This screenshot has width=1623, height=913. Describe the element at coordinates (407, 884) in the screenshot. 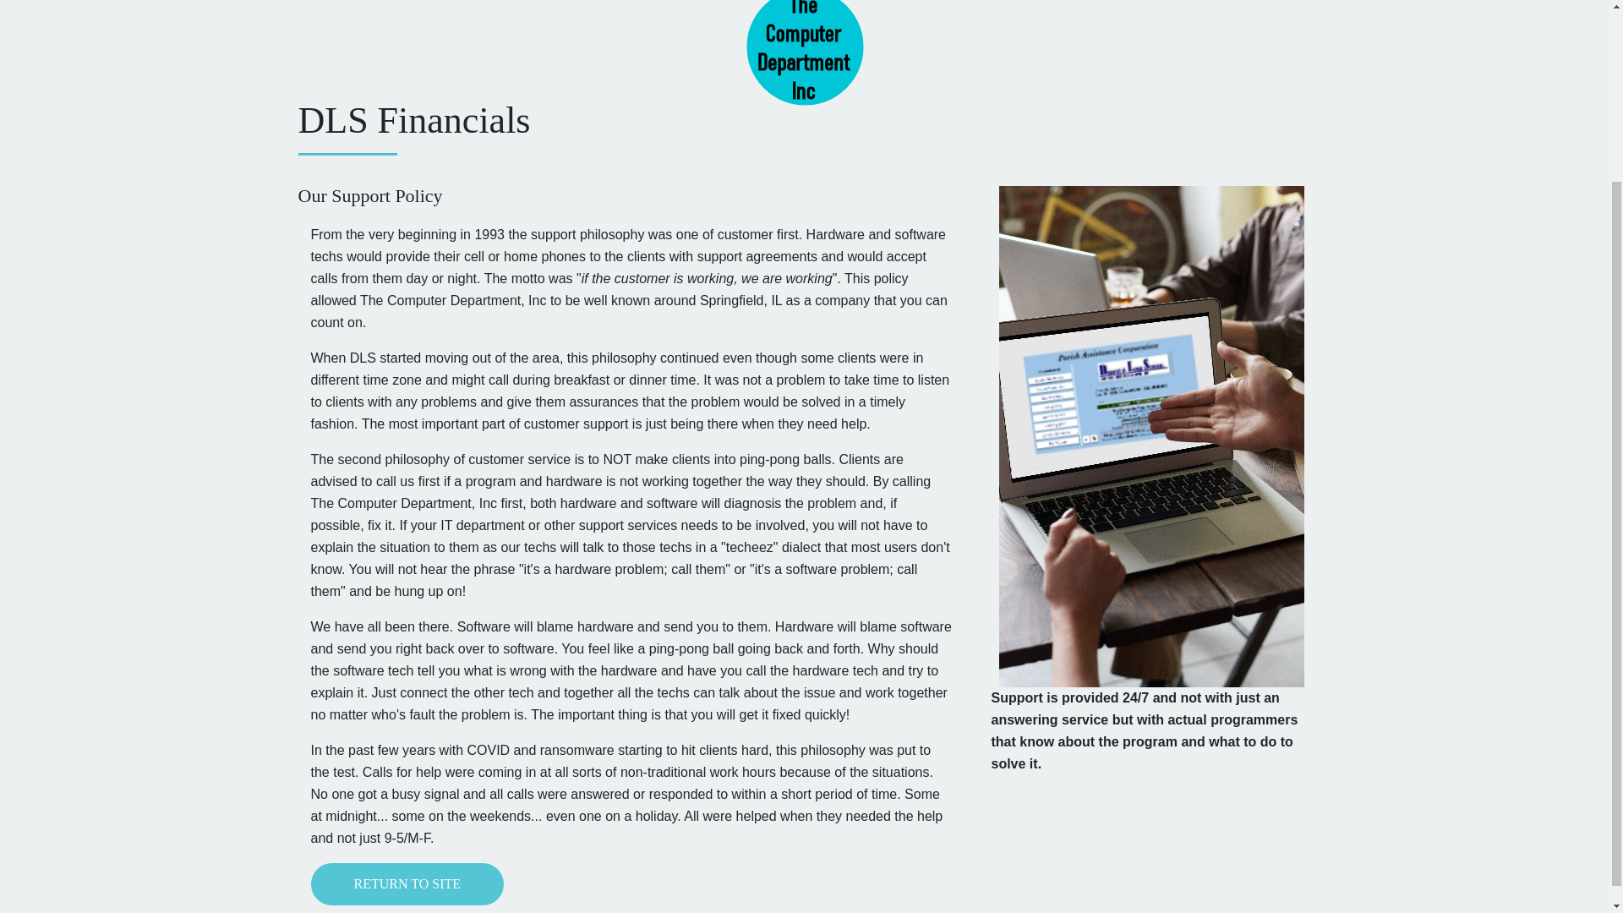

I see `RETURN TO SITE` at that location.